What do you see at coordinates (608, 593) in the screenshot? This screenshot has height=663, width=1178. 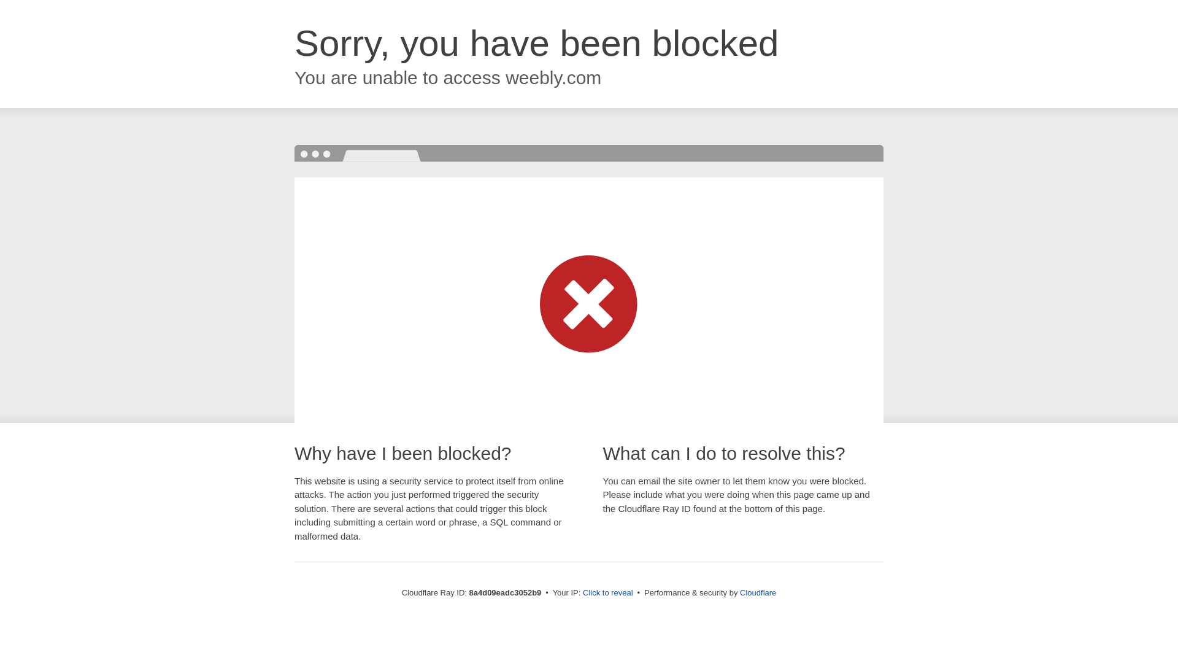 I see `Click to reveal` at bounding box center [608, 593].